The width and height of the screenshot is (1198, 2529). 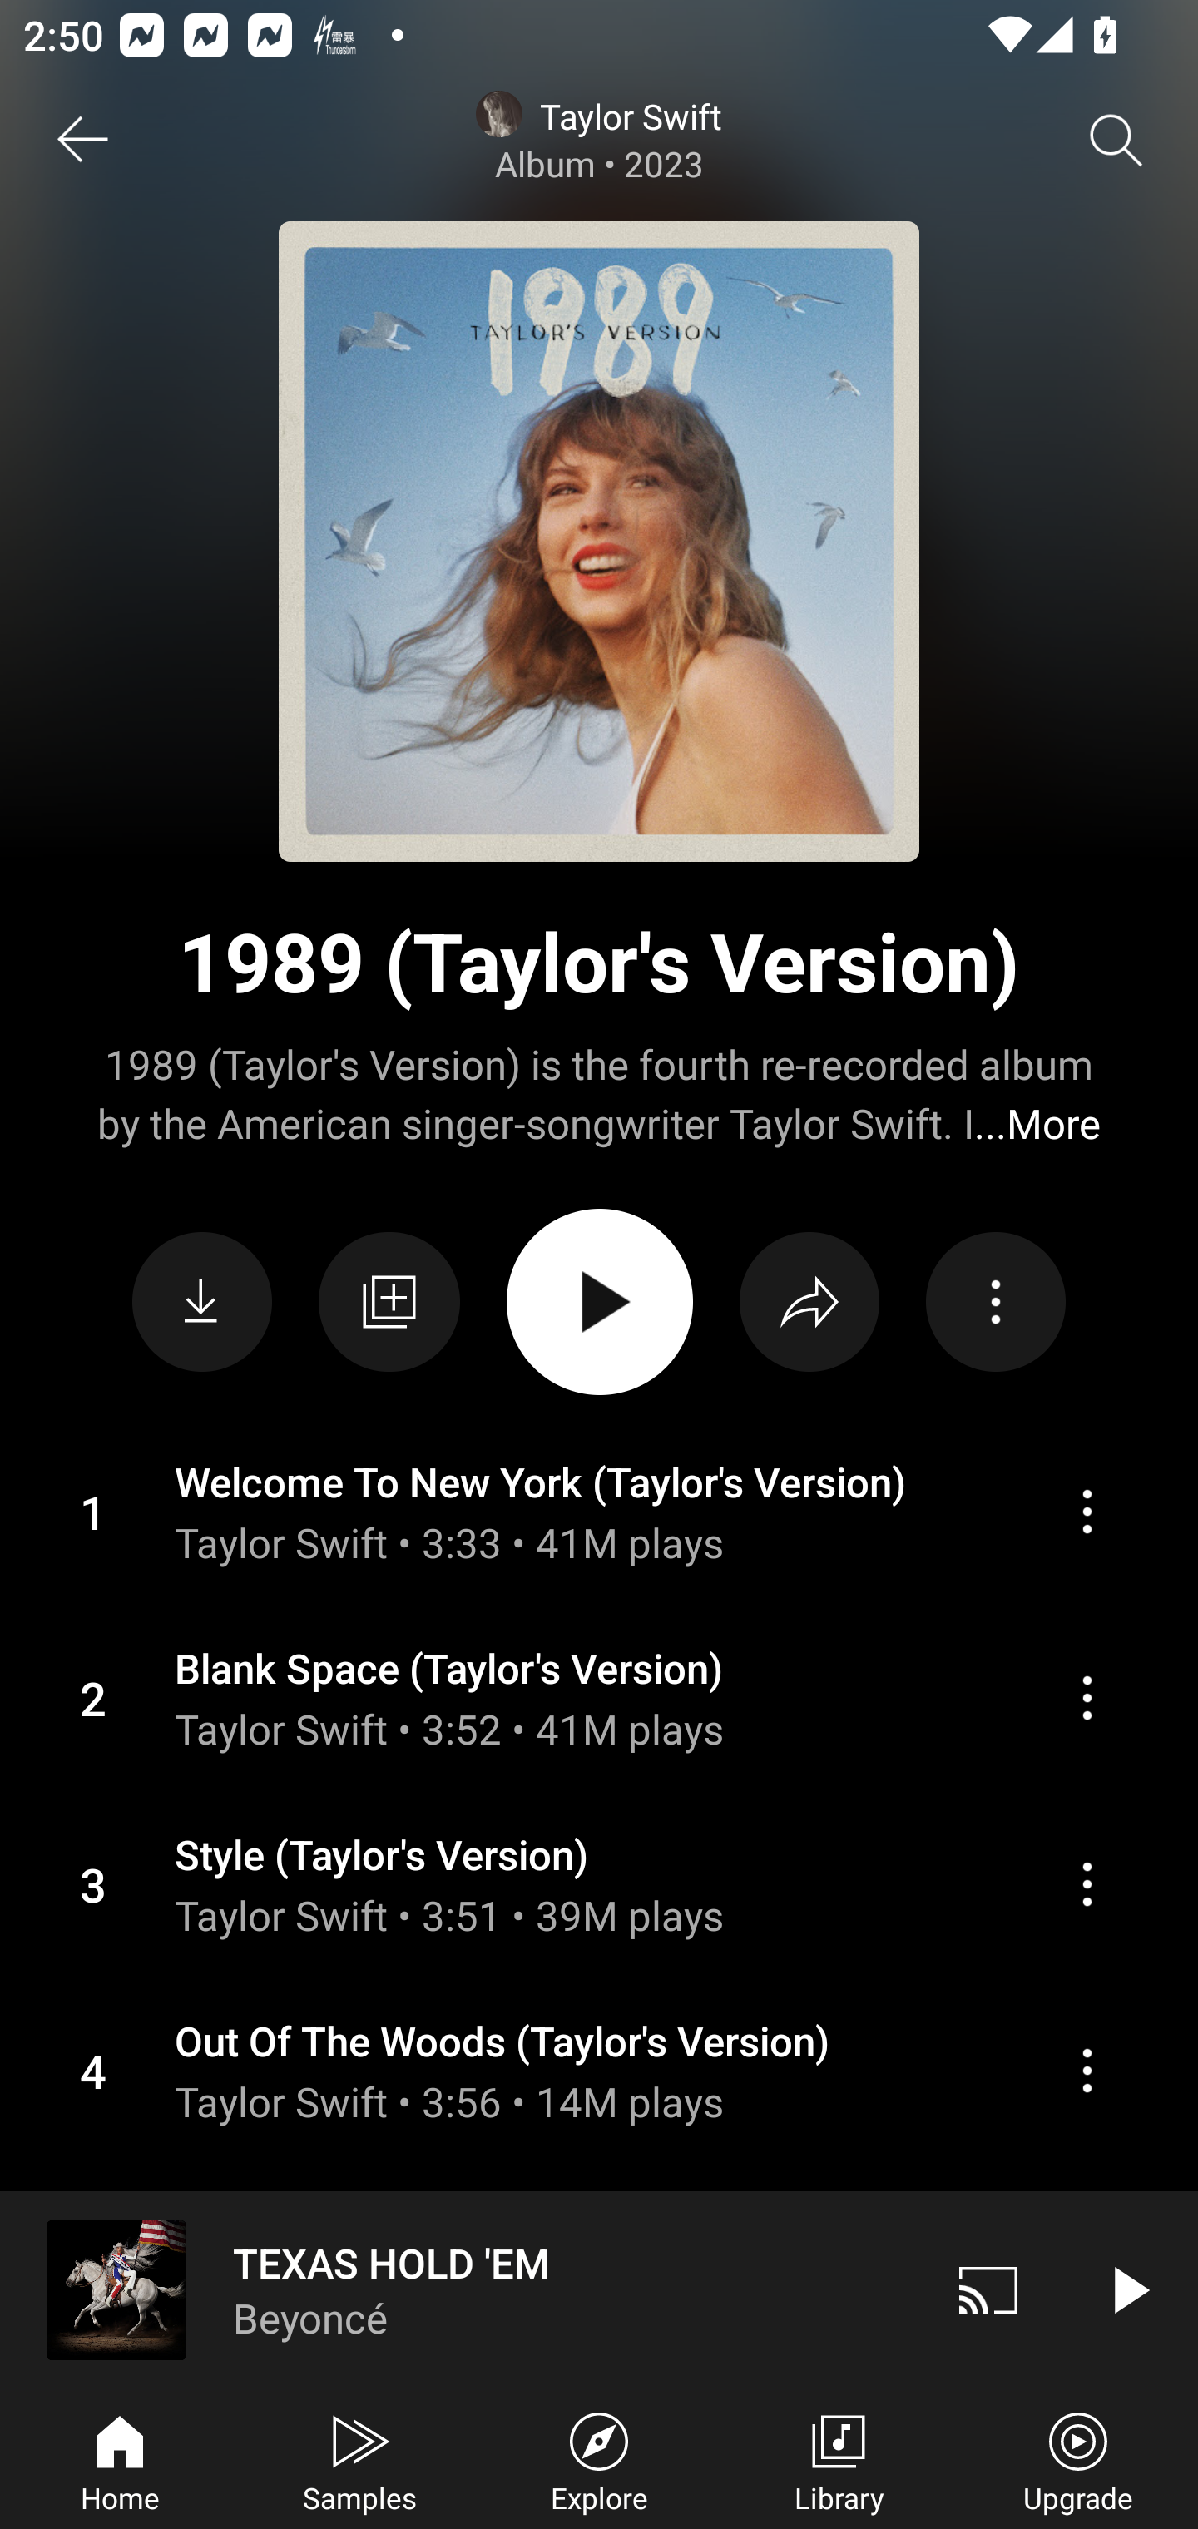 What do you see at coordinates (1087, 2070) in the screenshot?
I see `Action menu` at bounding box center [1087, 2070].